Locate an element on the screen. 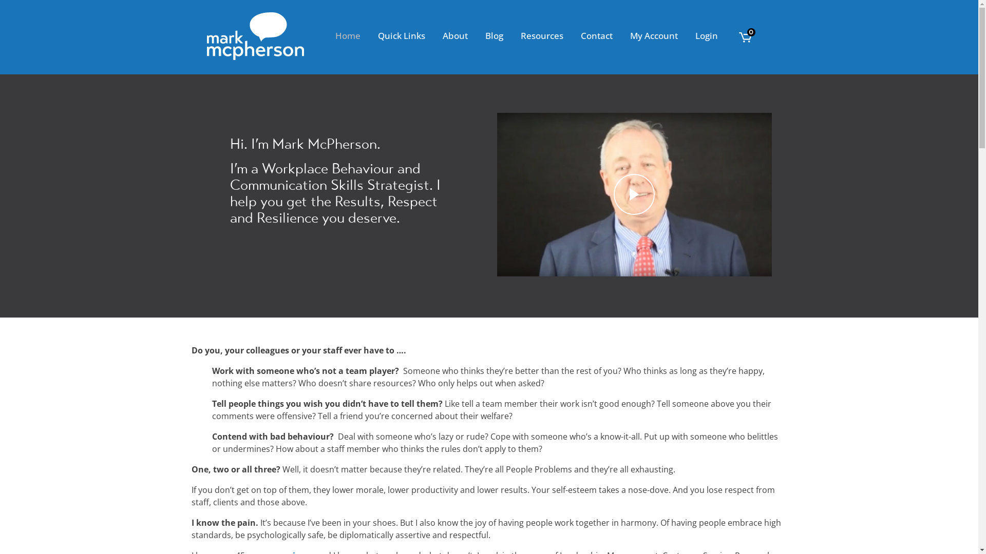 The height and width of the screenshot is (554, 986). mark@markmcpherson.com.au is located at coordinates (292, 454).